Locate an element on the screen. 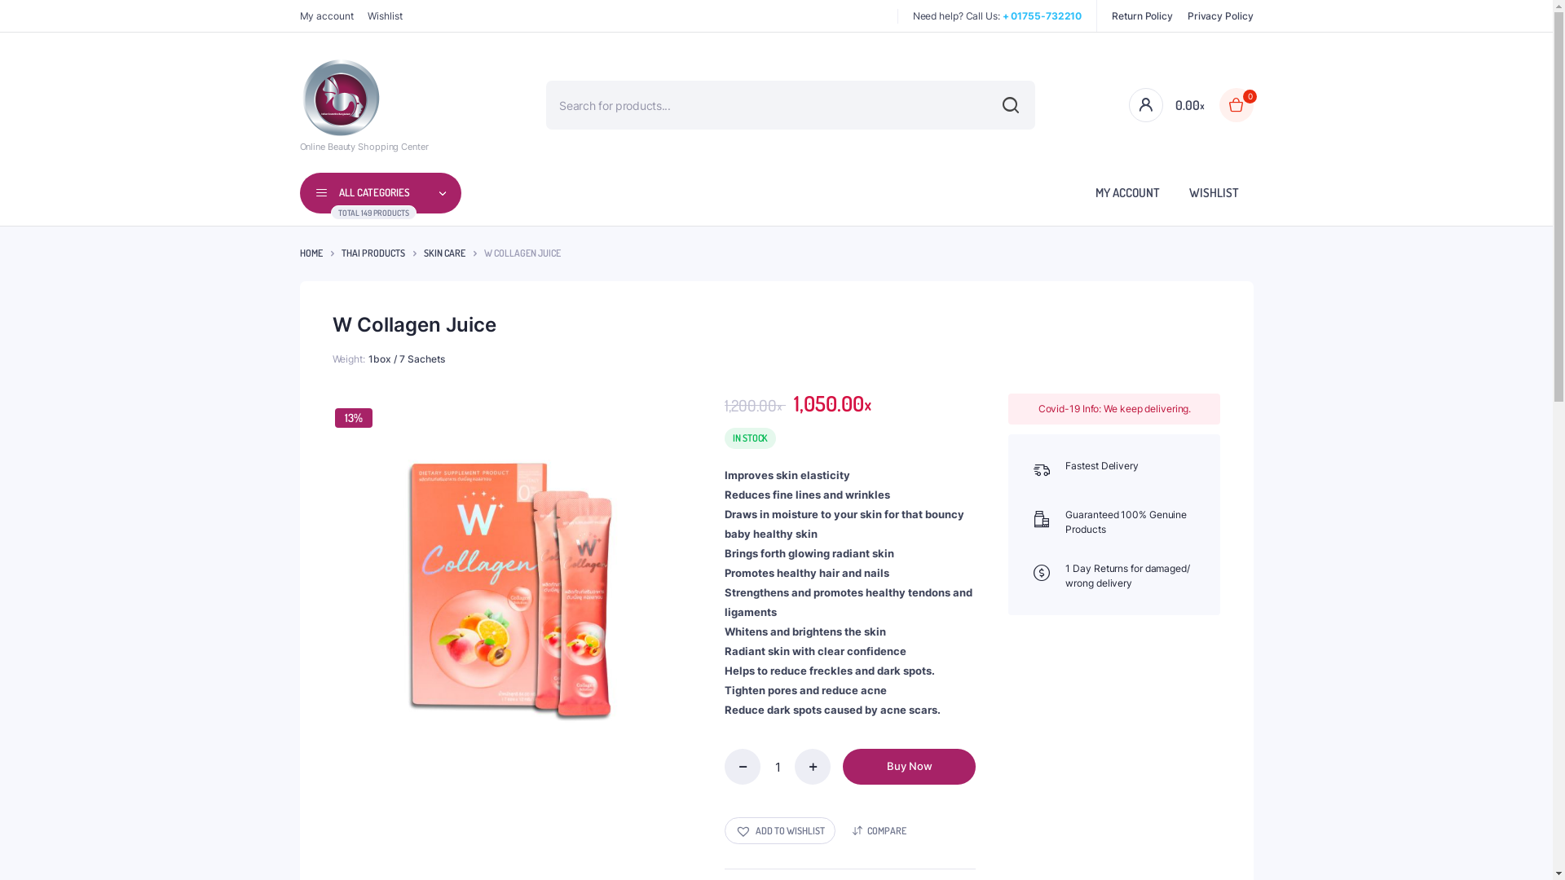 The image size is (1565, 880). WISHLIST is located at coordinates (1213, 192).